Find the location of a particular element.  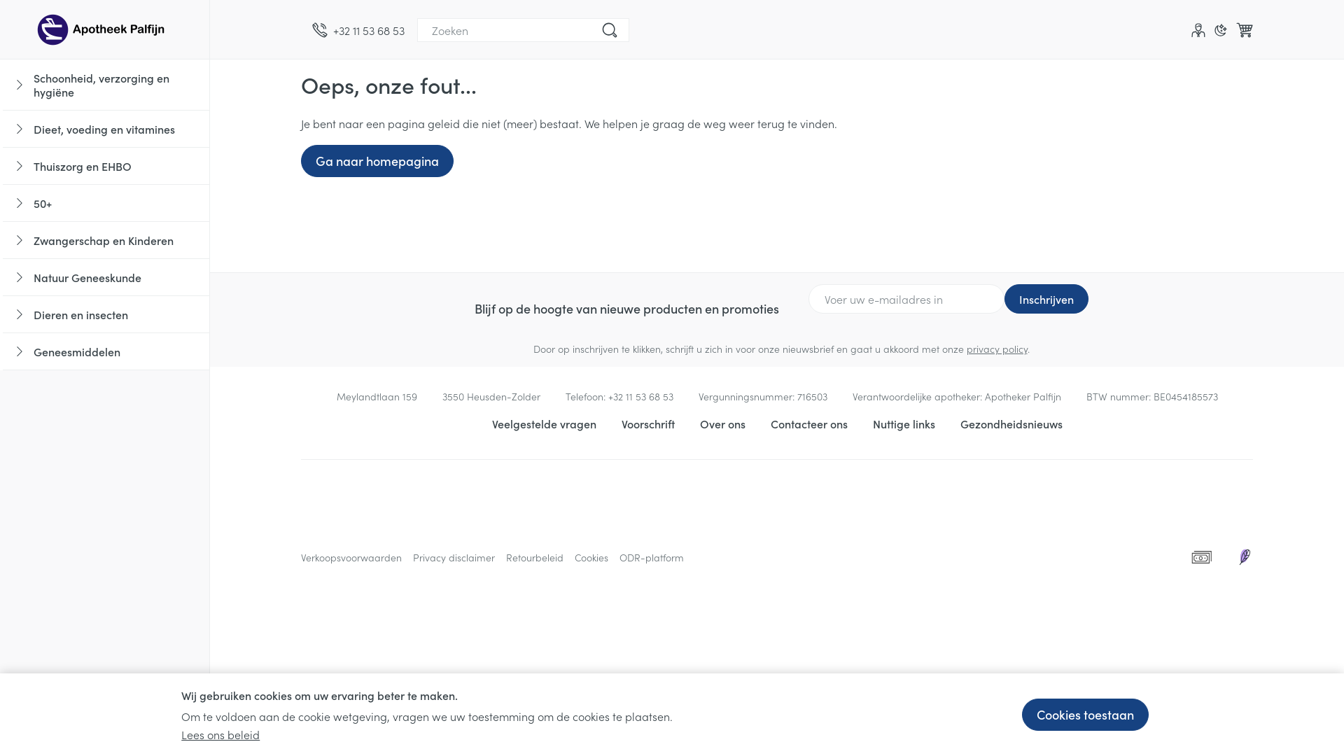

Inschrijven is located at coordinates (1046, 299).